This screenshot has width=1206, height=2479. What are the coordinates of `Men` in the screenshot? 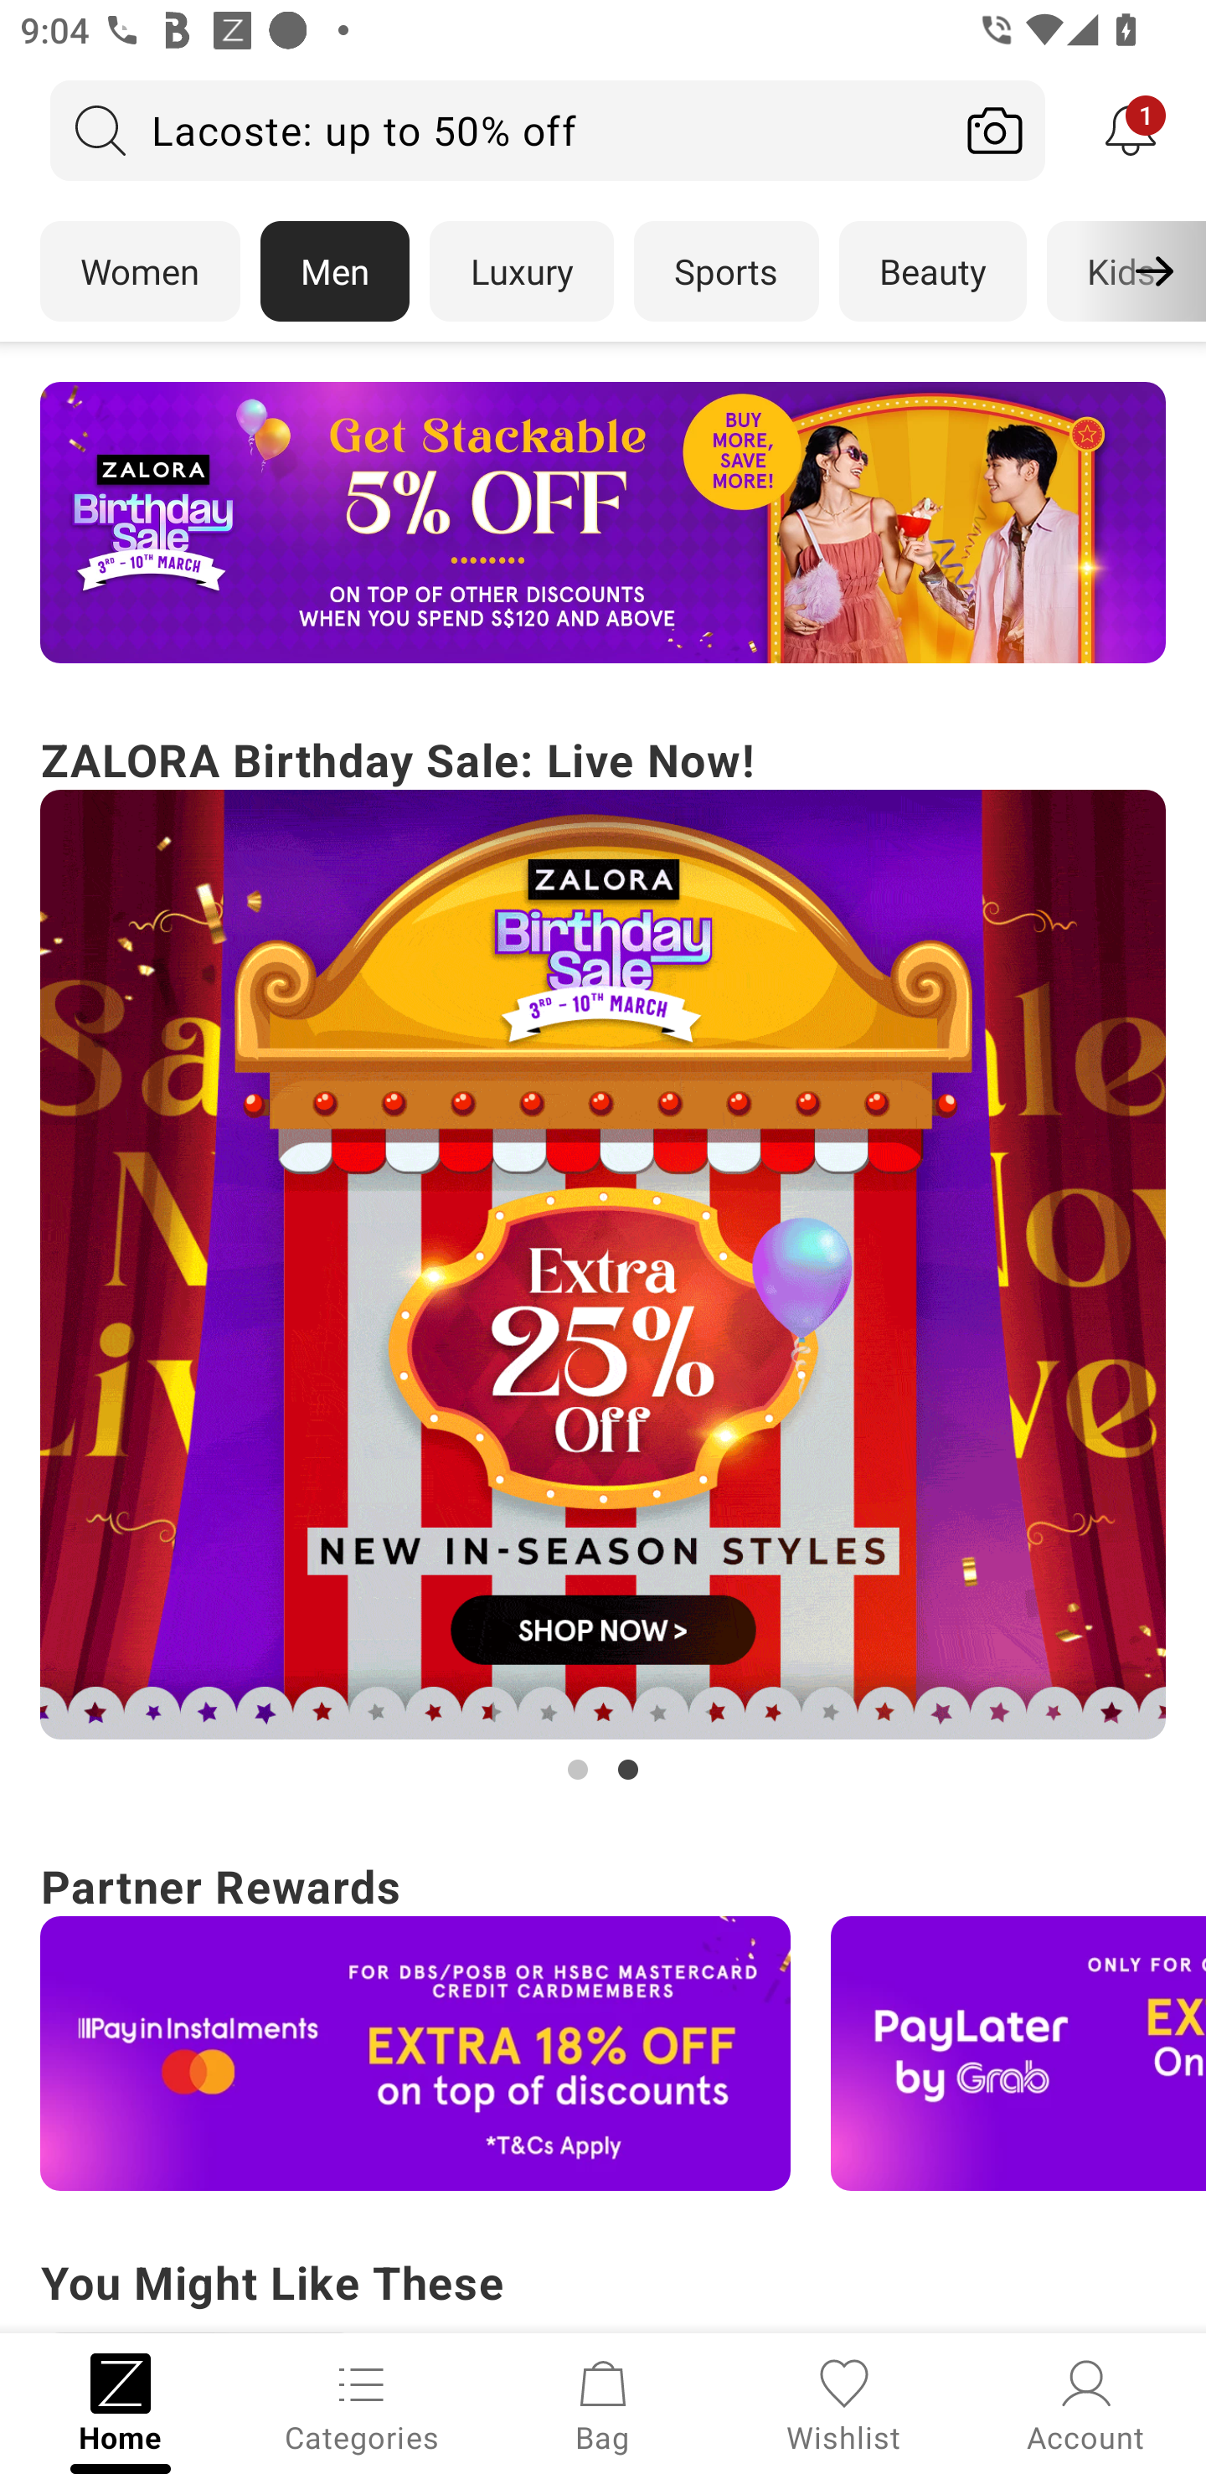 It's located at (335, 271).